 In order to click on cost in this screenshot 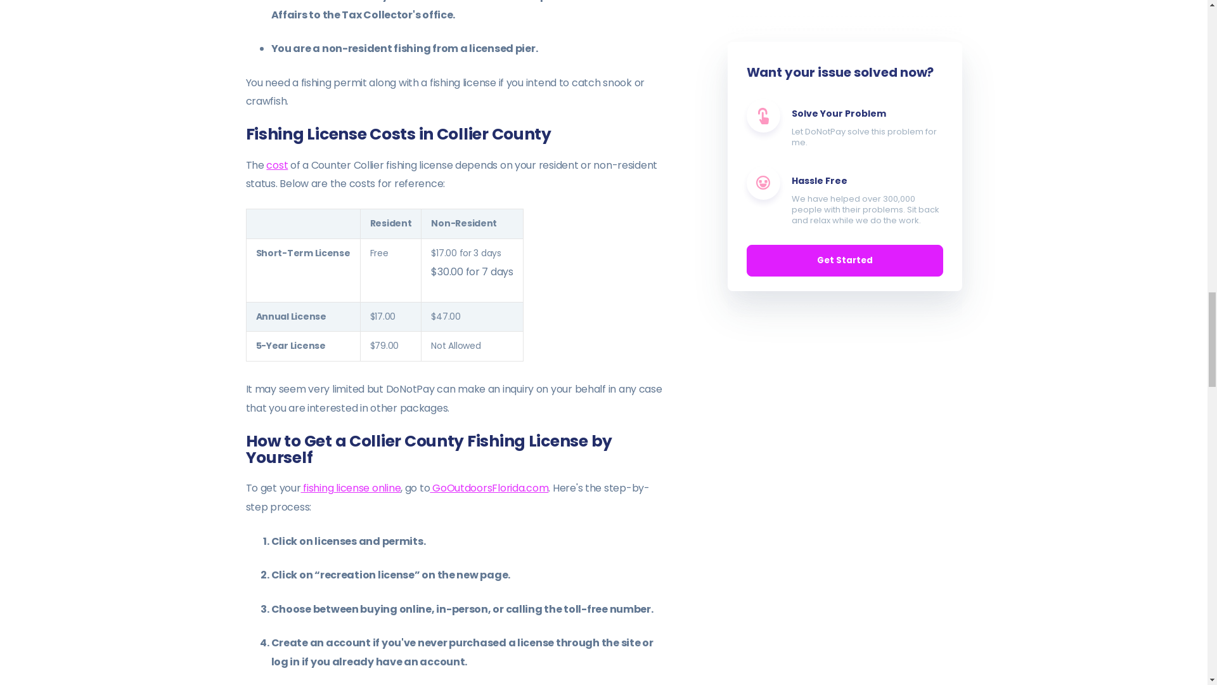, I will do `click(276, 165)`.